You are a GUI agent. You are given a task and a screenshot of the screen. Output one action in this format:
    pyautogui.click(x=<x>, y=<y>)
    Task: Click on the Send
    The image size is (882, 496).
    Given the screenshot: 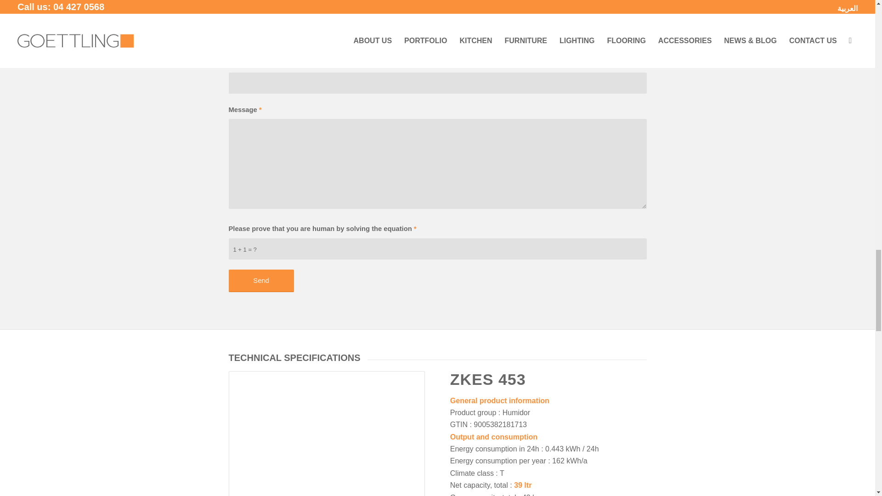 What is the action you would take?
    pyautogui.click(x=261, y=281)
    